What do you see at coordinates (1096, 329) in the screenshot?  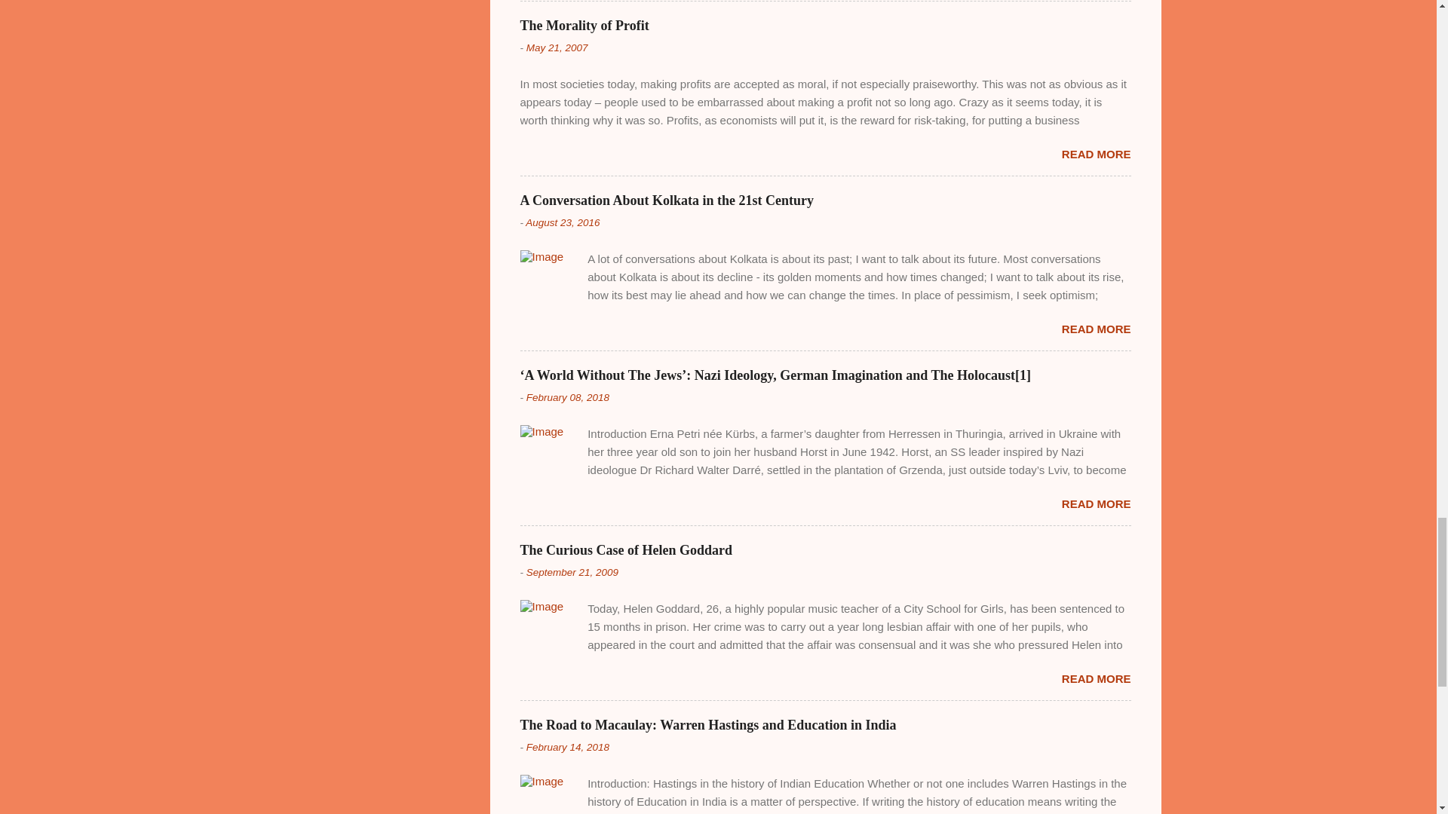 I see `READ MORE` at bounding box center [1096, 329].